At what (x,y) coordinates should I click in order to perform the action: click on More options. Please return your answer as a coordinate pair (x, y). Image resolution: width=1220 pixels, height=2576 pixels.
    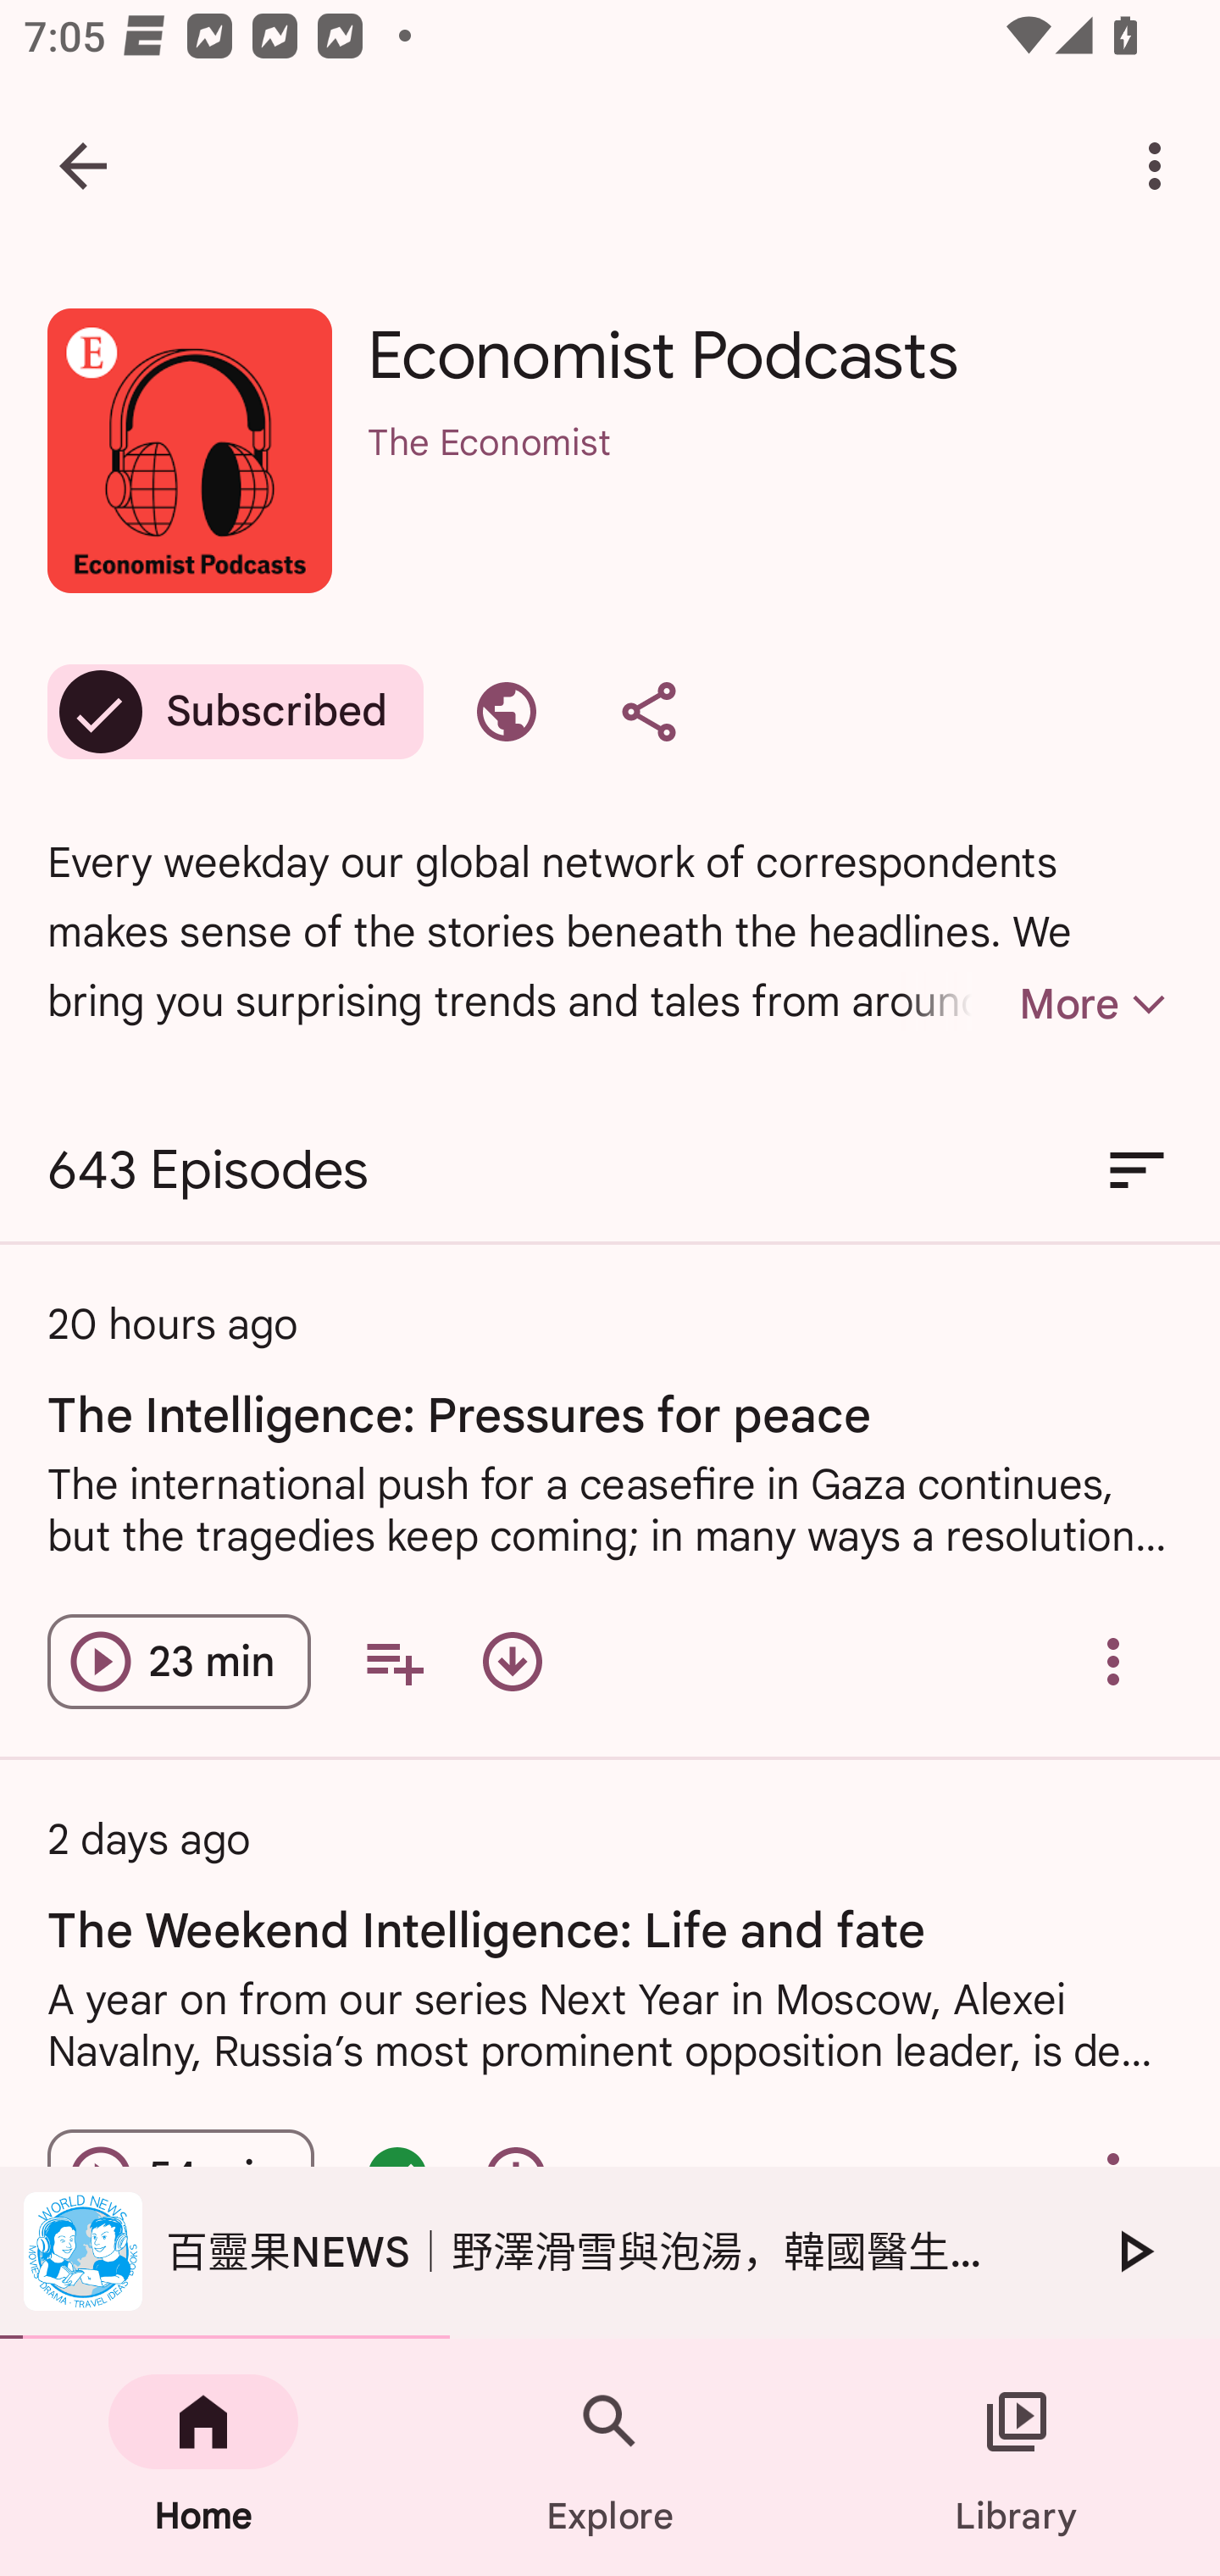
    Looking at the image, I should click on (1161, 166).